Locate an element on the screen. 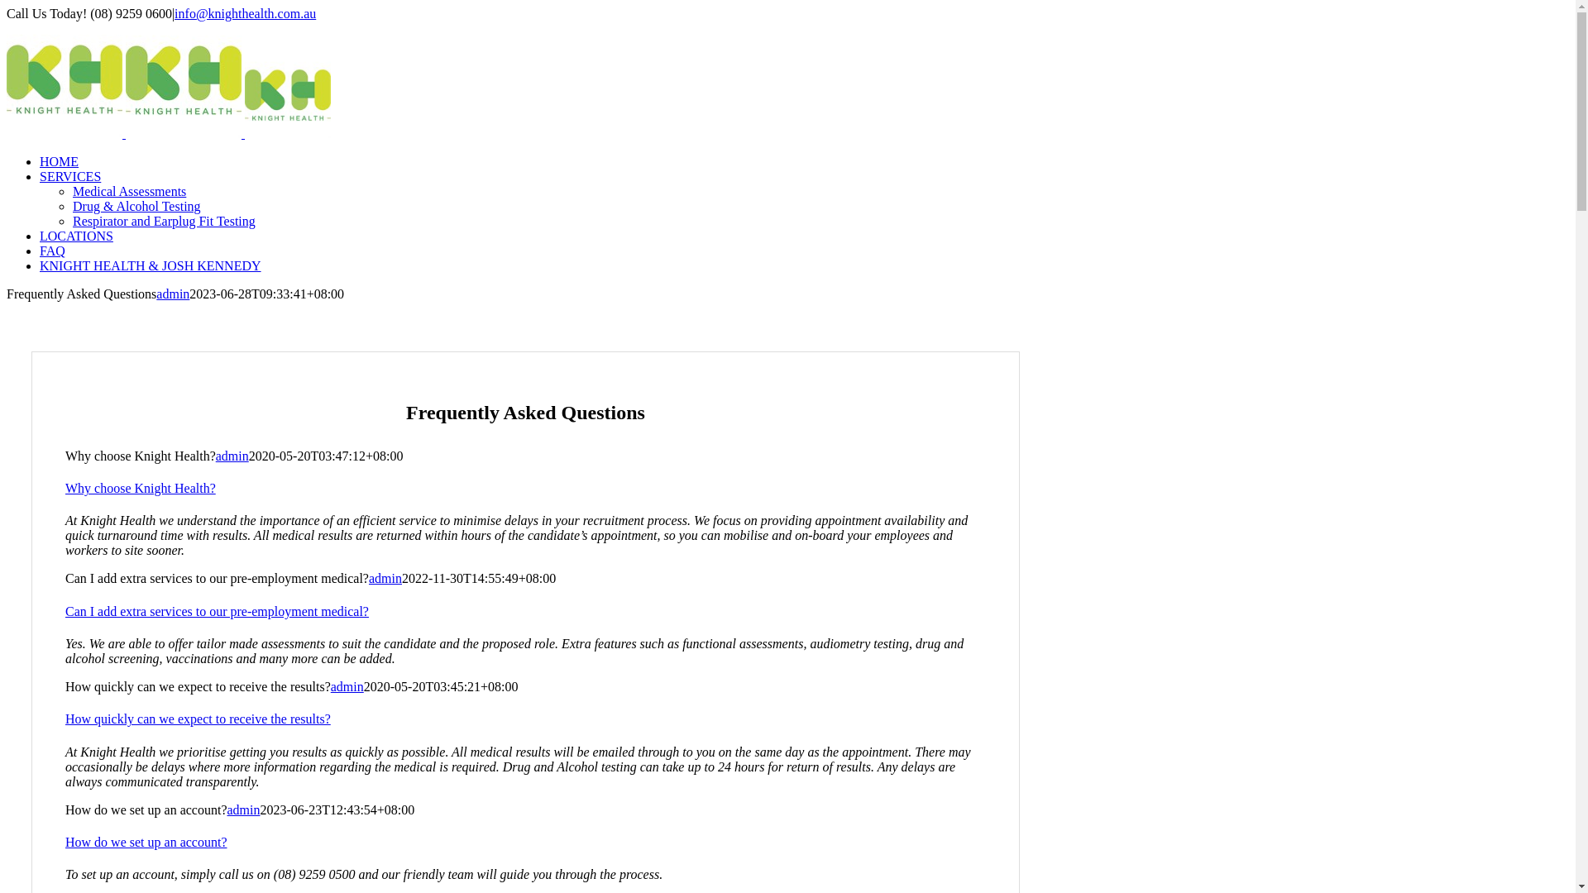 This screenshot has width=1588, height=893. Why choose Knight Health? is located at coordinates (526, 489).